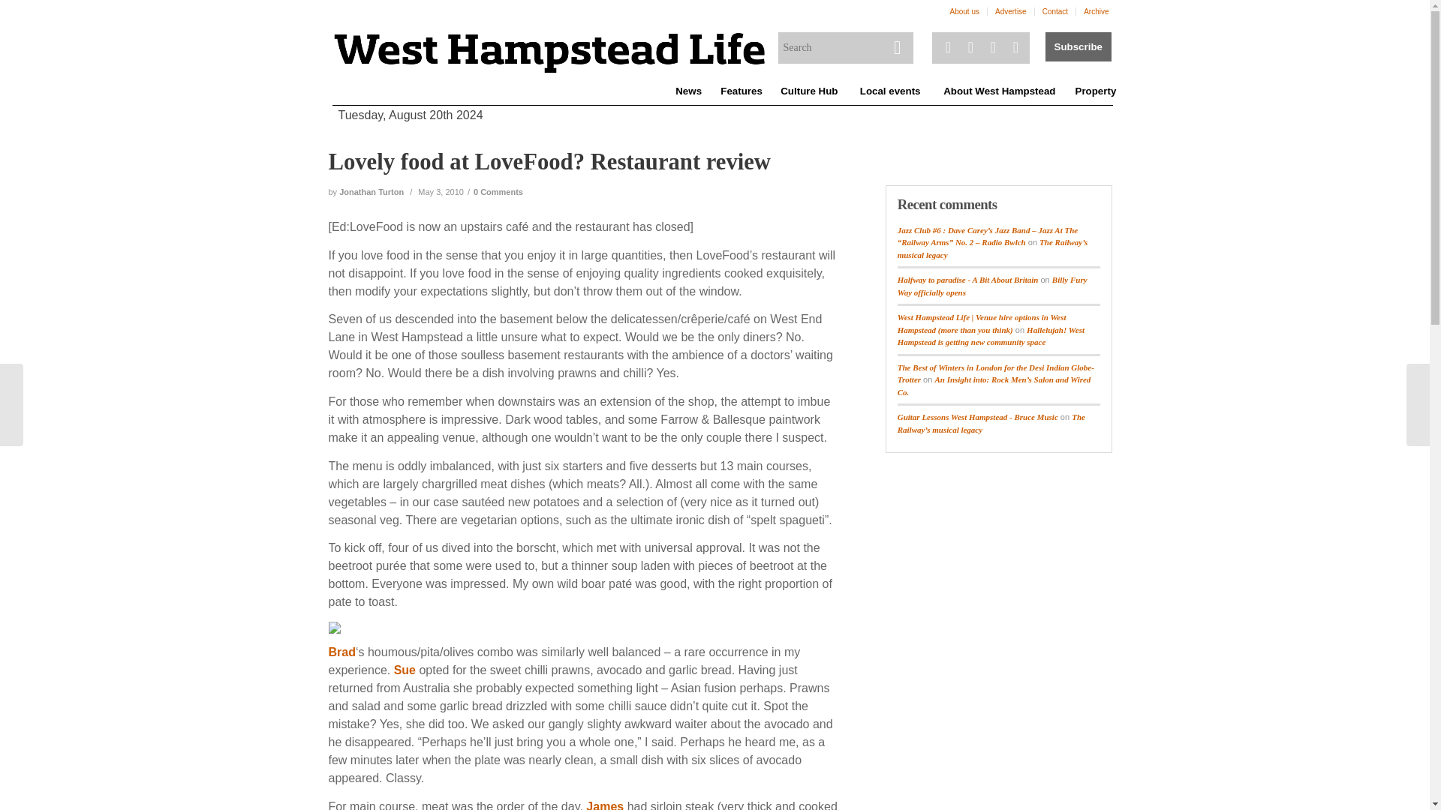 The image size is (1441, 810). I want to click on News, so click(687, 91).